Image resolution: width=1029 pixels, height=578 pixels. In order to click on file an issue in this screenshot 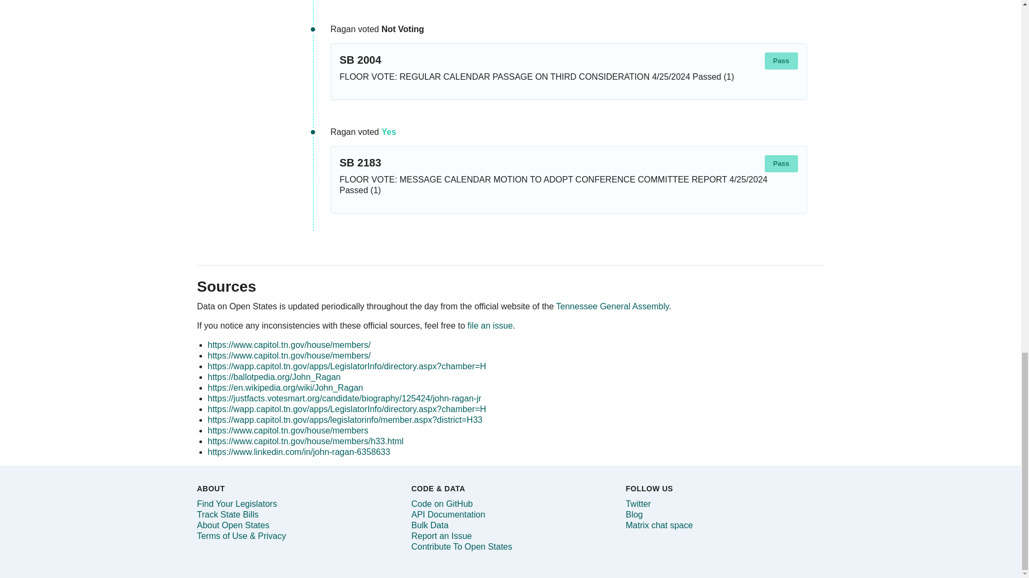, I will do `click(490, 325)`.